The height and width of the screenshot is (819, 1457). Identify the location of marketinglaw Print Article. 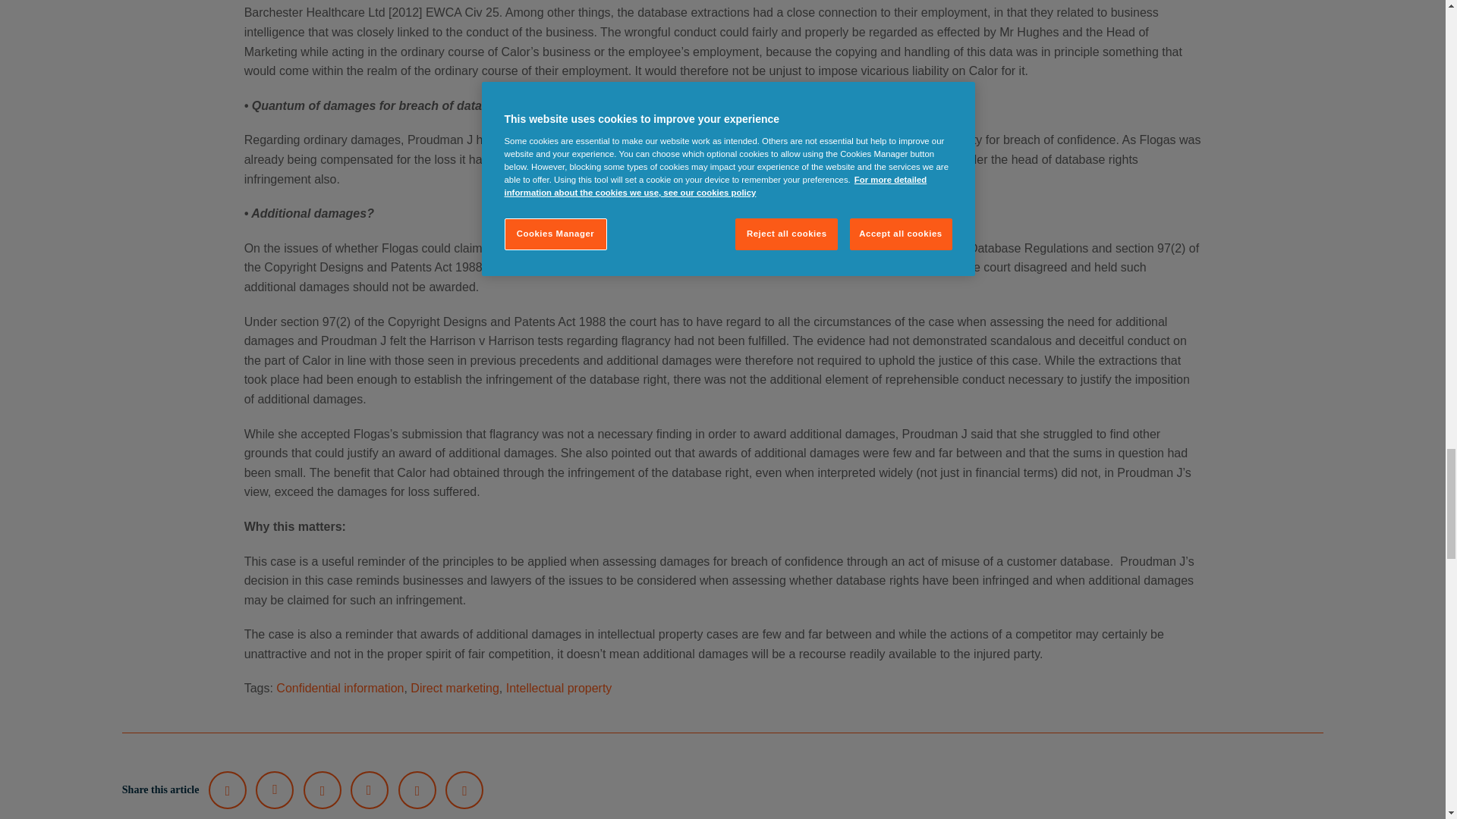
(464, 790).